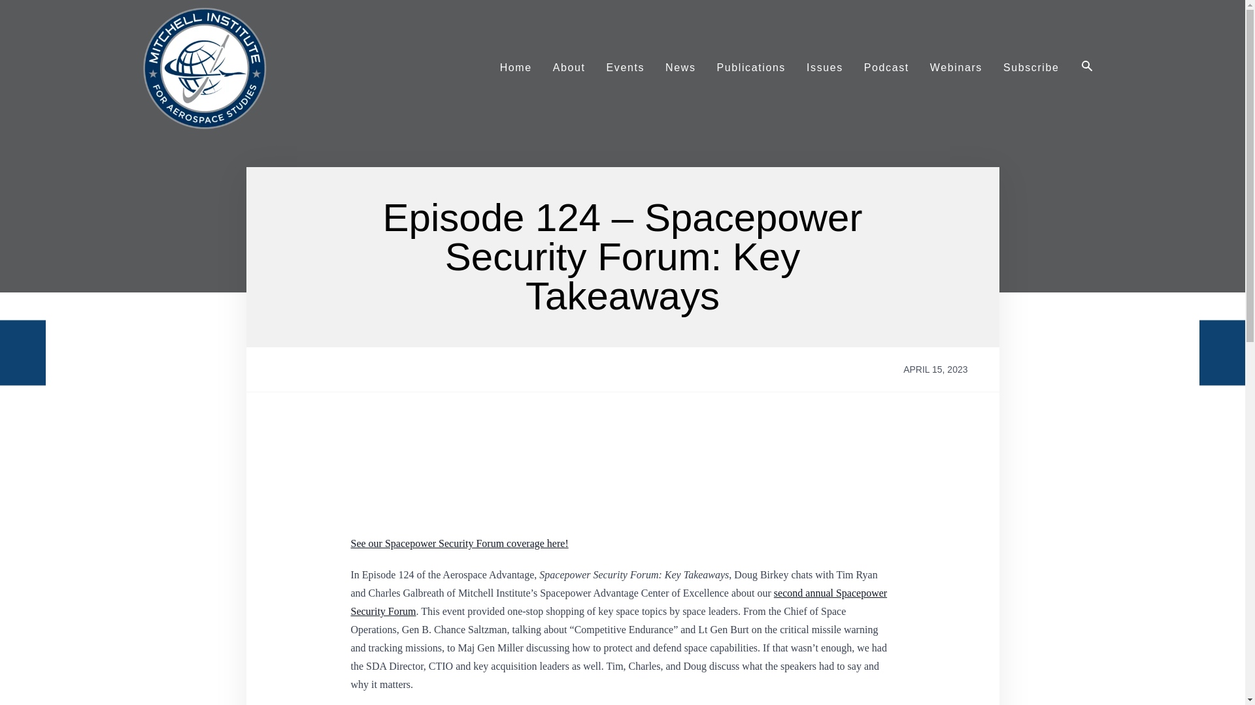 The width and height of the screenshot is (1255, 705). I want to click on Webinars, so click(956, 67).